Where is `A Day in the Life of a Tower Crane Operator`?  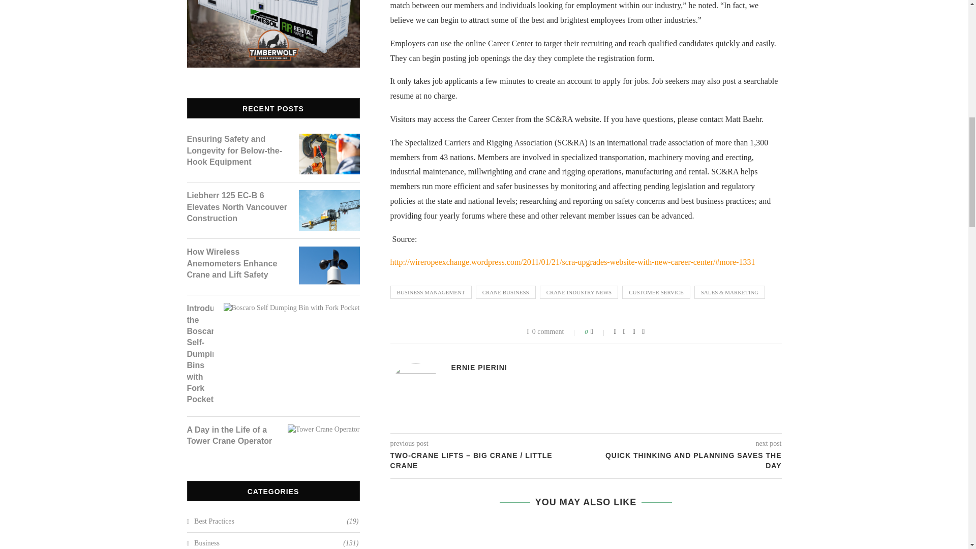
A Day in the Life of a Tower Crane Operator is located at coordinates (324, 431).